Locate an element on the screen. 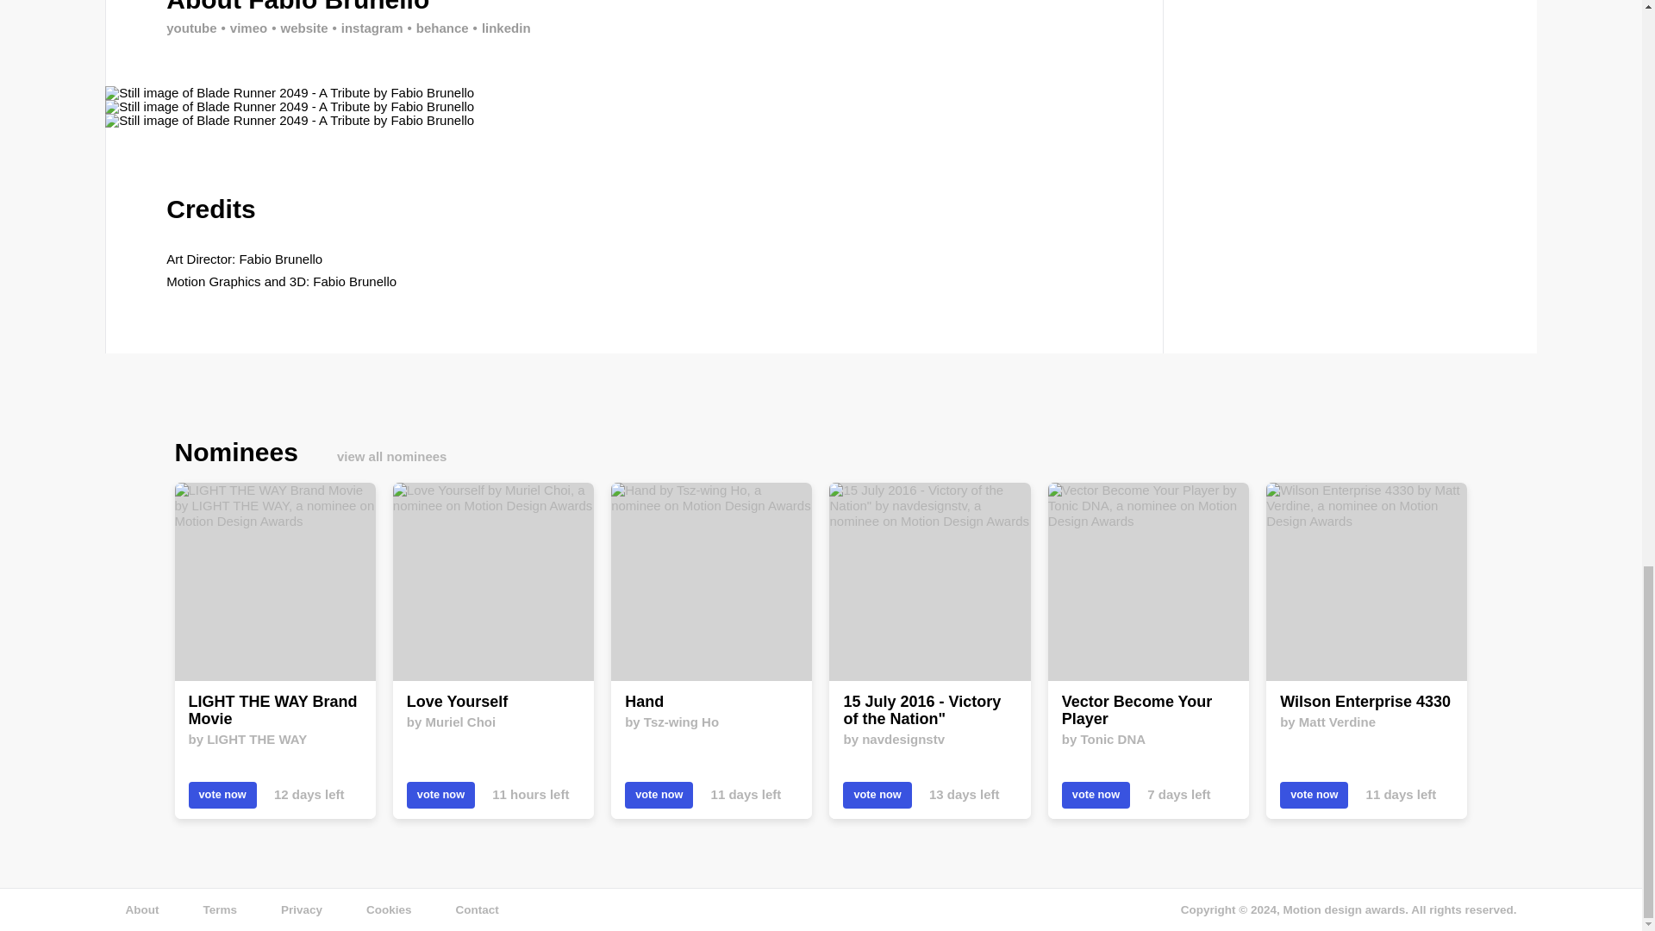 This screenshot has height=931, width=1655. vimeo is located at coordinates (242, 28).